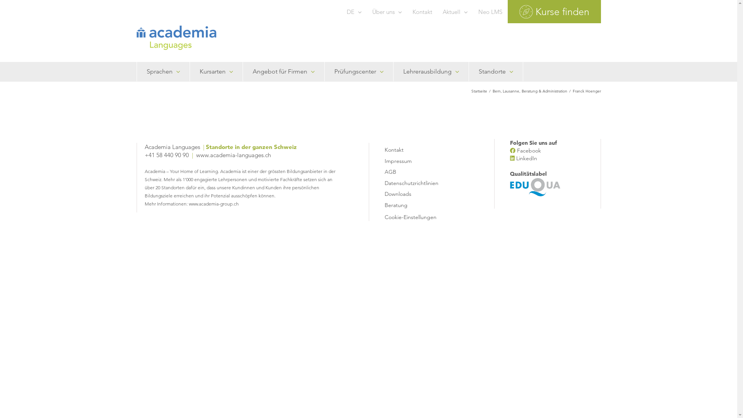 The image size is (743, 418). What do you see at coordinates (495, 72) in the screenshot?
I see `Standorte` at bounding box center [495, 72].